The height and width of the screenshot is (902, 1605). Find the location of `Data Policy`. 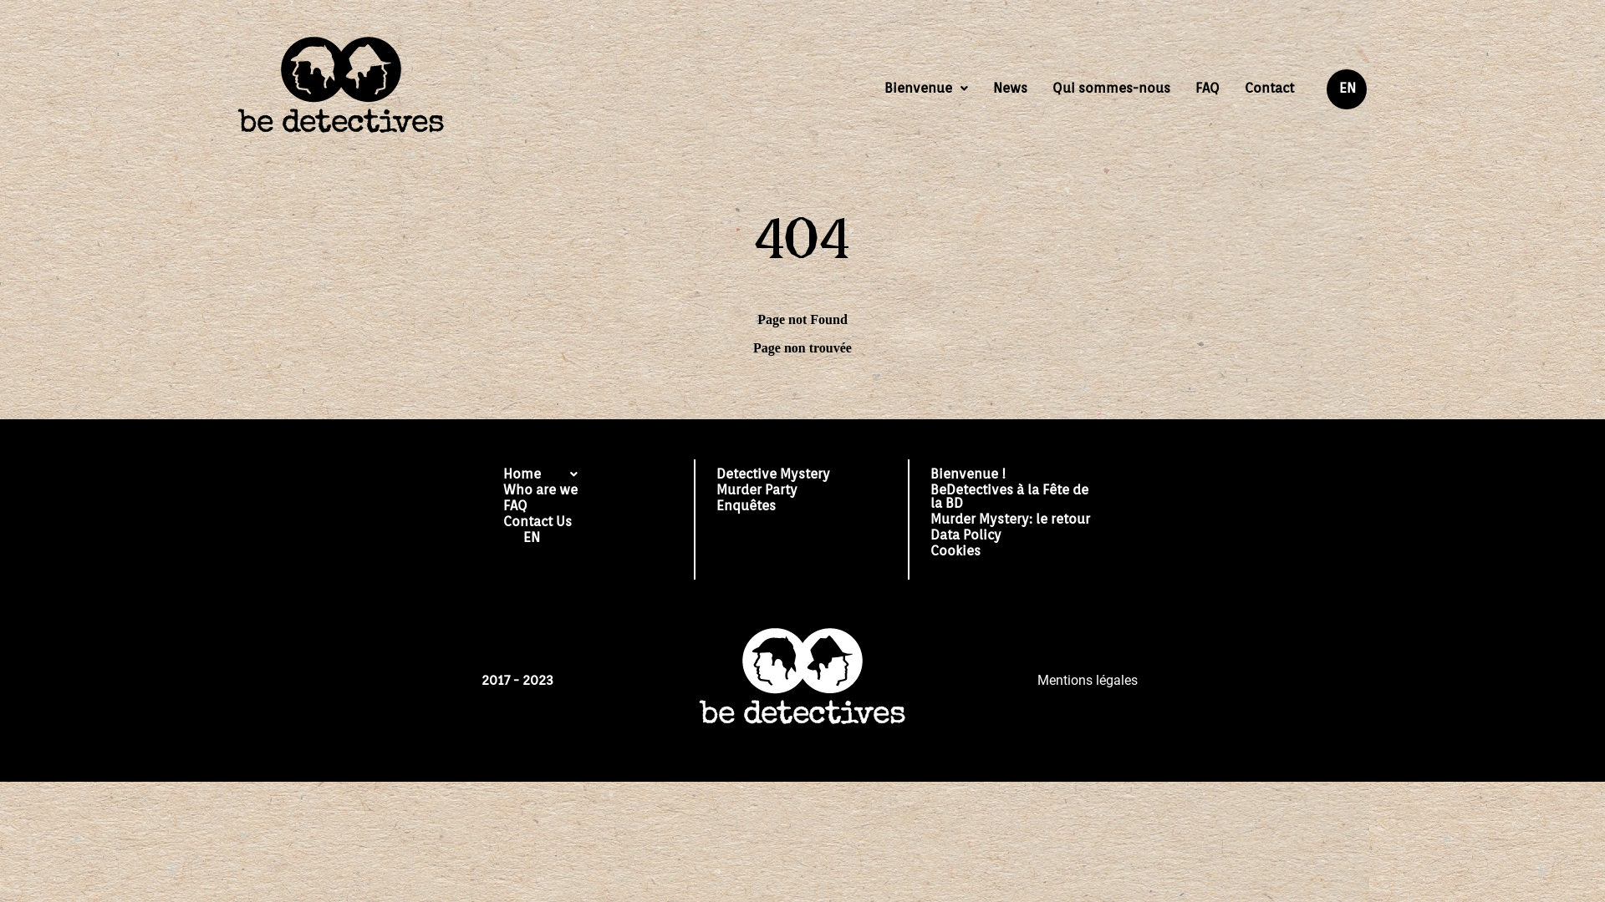

Data Policy is located at coordinates (1016, 536).